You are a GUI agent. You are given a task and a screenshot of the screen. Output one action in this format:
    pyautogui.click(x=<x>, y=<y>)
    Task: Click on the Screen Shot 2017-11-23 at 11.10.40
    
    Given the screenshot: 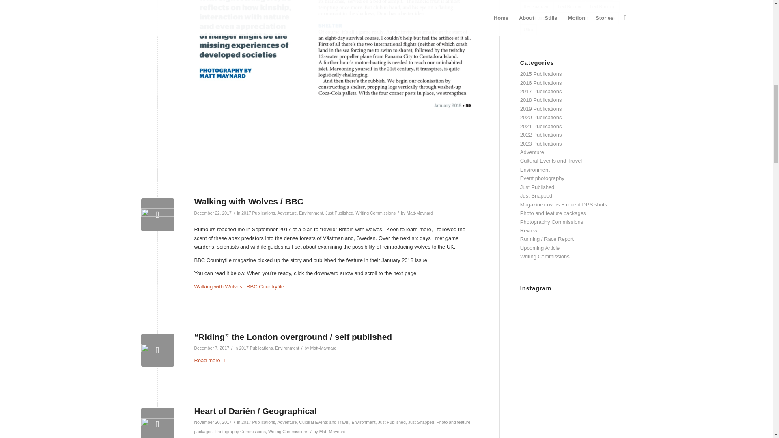 What is the action you would take?
    pyautogui.click(x=157, y=215)
    